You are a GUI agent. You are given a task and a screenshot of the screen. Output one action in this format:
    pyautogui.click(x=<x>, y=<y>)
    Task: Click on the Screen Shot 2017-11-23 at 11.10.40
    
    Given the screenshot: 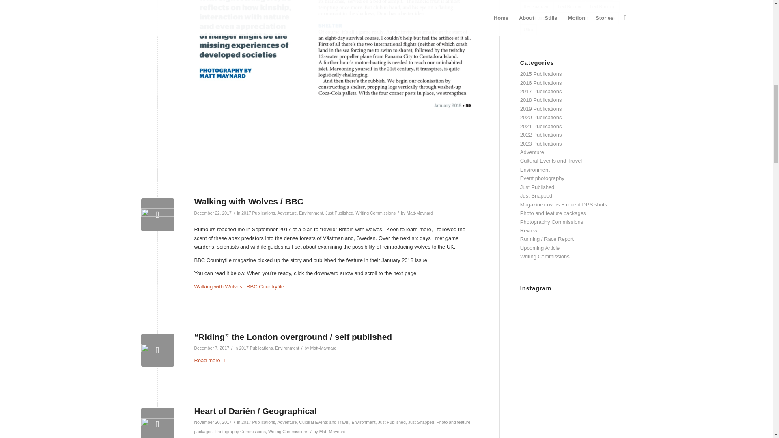 What is the action you would take?
    pyautogui.click(x=157, y=215)
    